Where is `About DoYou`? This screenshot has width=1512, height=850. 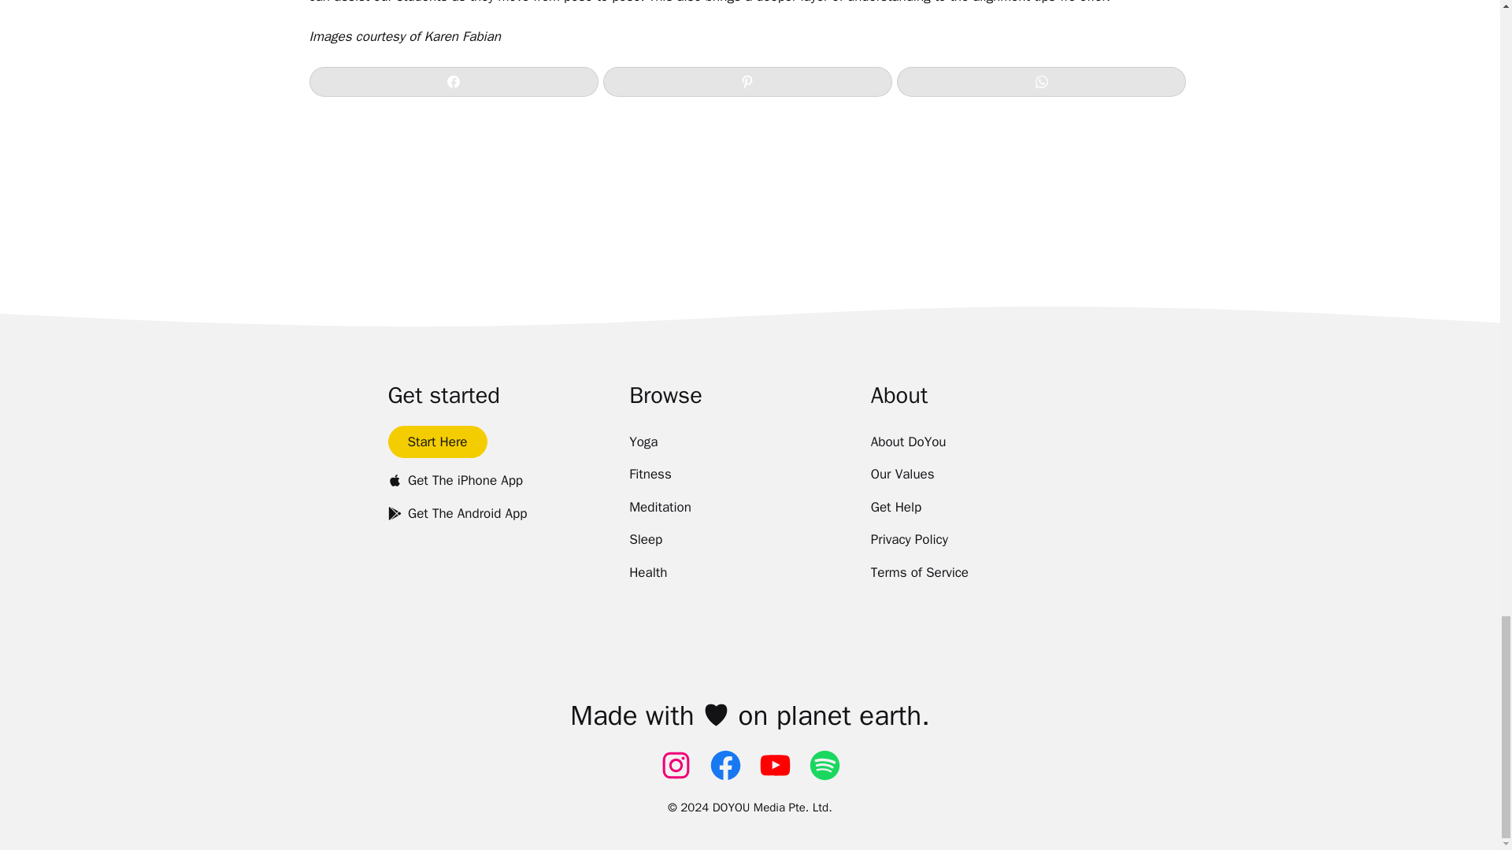
About DoYou is located at coordinates (908, 442).